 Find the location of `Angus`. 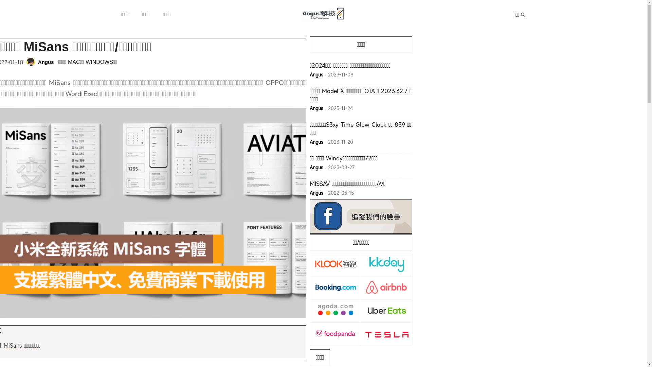

Angus is located at coordinates (316, 142).